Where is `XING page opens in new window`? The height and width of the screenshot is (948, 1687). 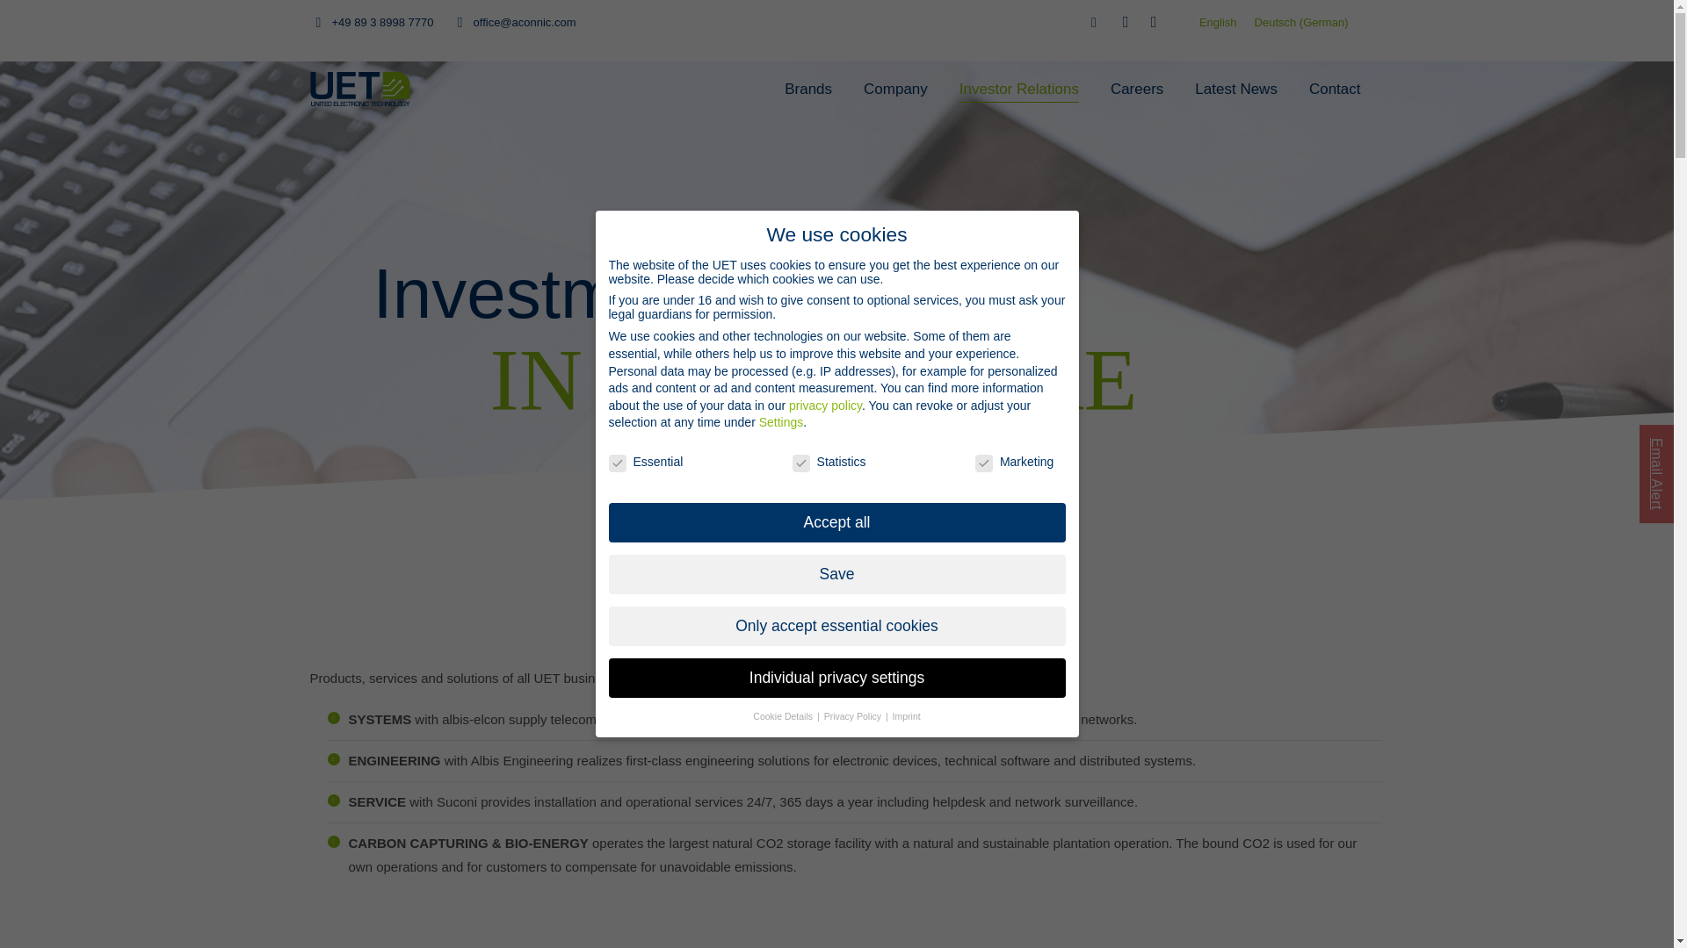 XING page opens in new window is located at coordinates (1153, 21).